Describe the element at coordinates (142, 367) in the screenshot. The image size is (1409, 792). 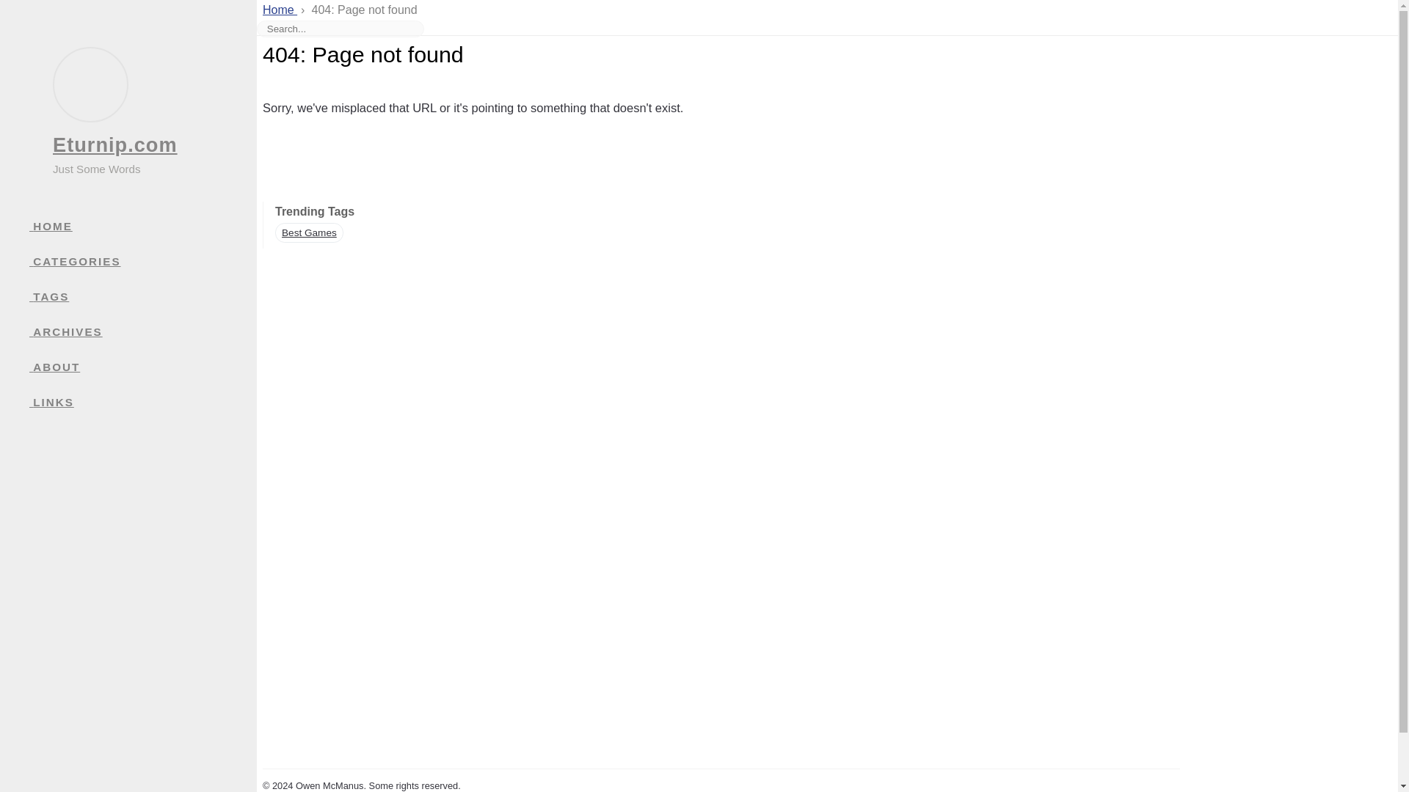
I see `ABOUT` at that location.